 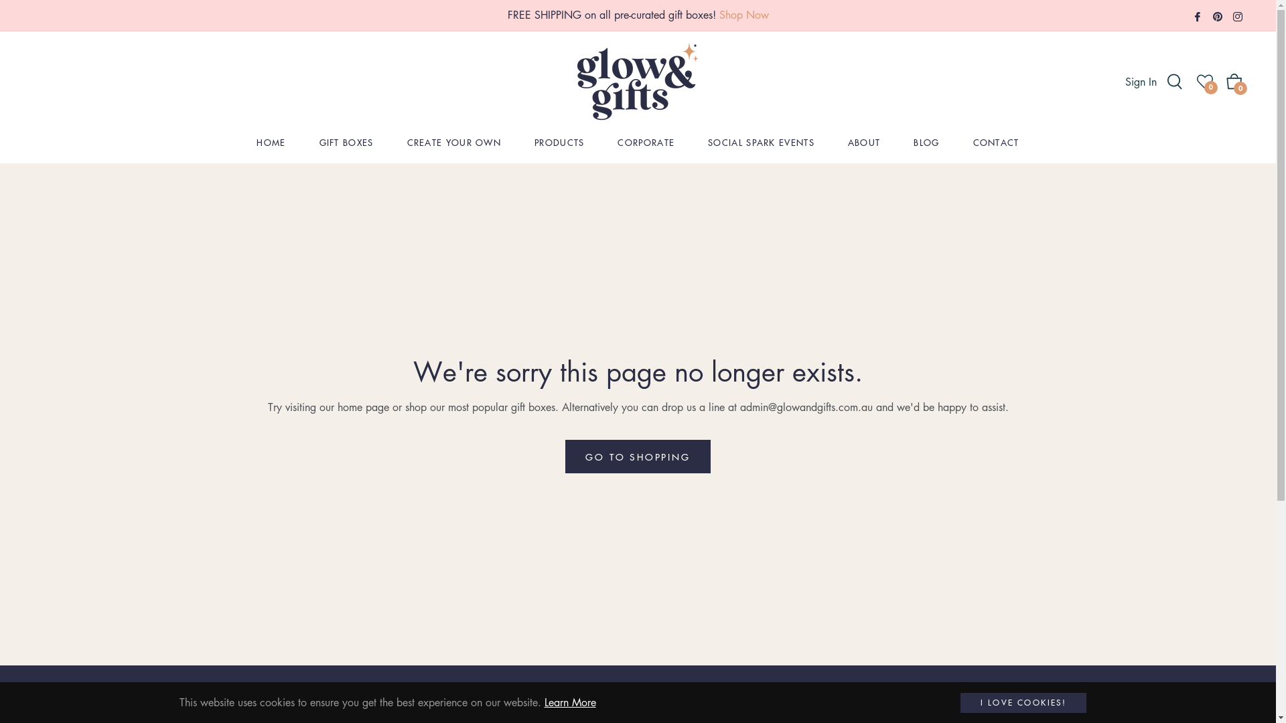 I want to click on Glow and Gifts on Facebook, so click(x=1198, y=15).